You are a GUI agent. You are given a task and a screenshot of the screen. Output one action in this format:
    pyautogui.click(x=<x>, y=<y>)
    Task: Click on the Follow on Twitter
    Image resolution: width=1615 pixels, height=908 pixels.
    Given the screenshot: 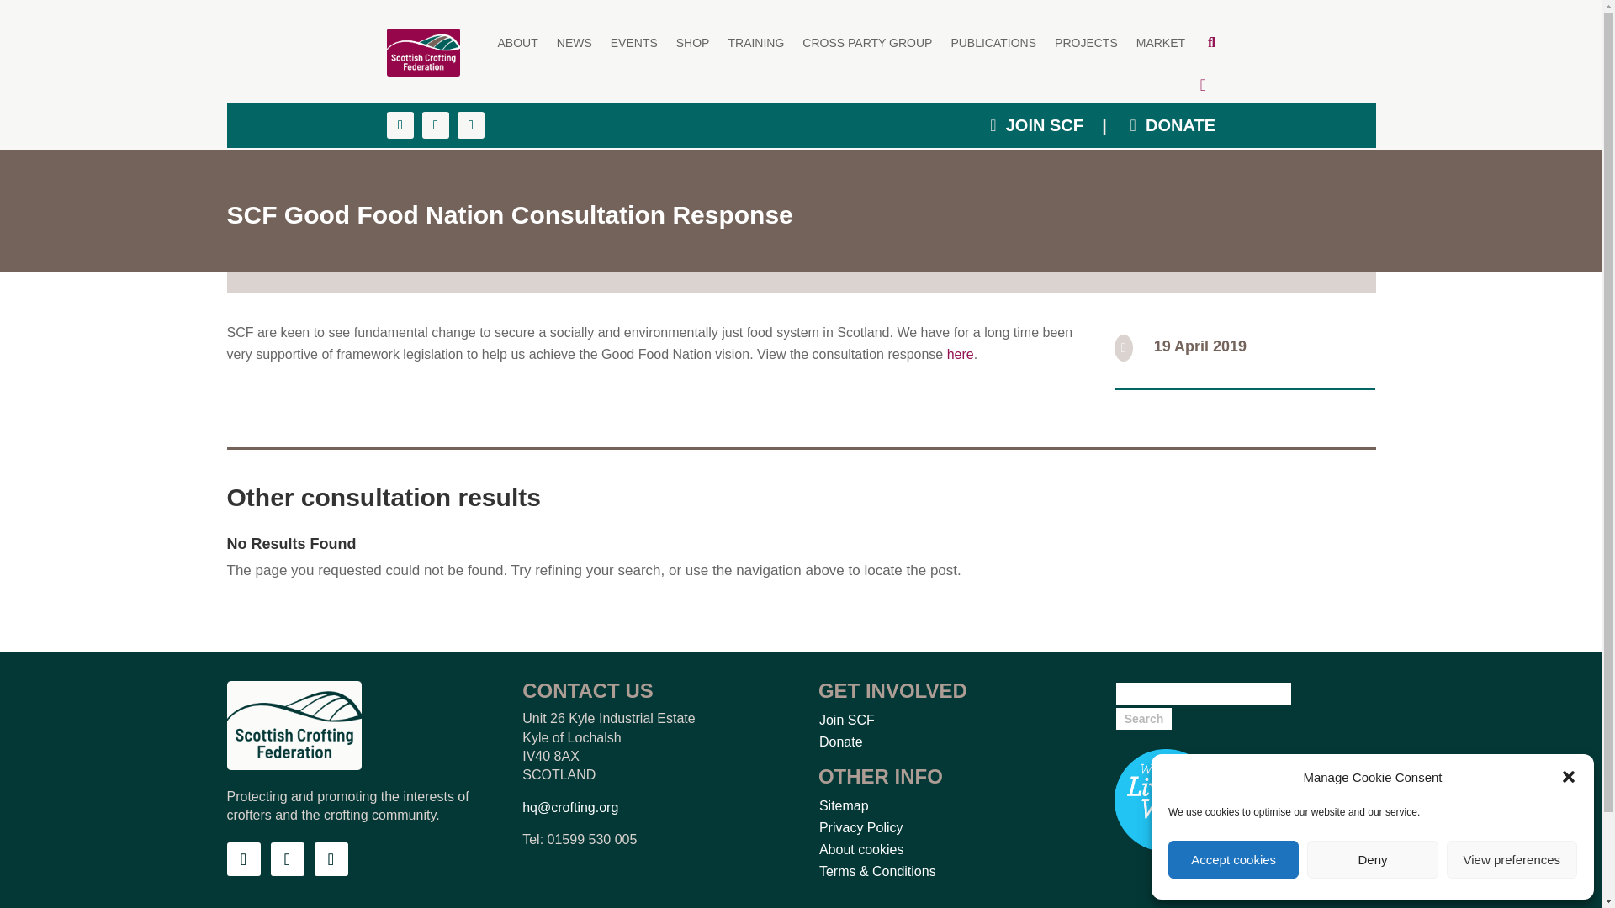 What is the action you would take?
    pyautogui.click(x=288, y=859)
    